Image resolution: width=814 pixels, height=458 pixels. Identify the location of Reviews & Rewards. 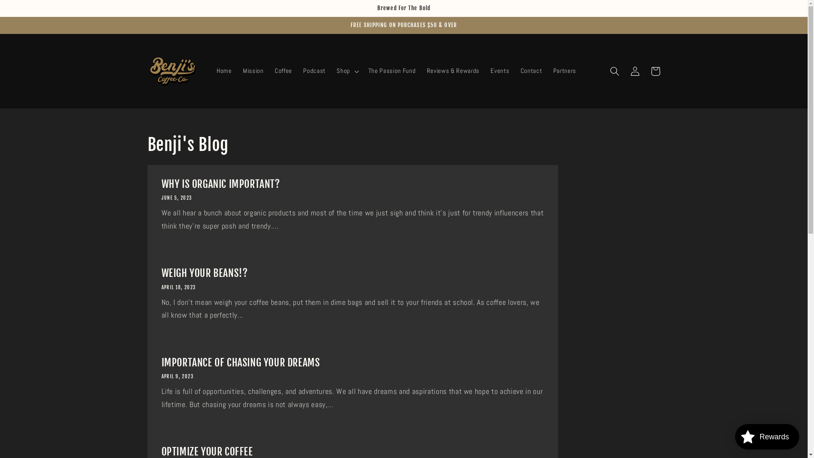
(454, 71).